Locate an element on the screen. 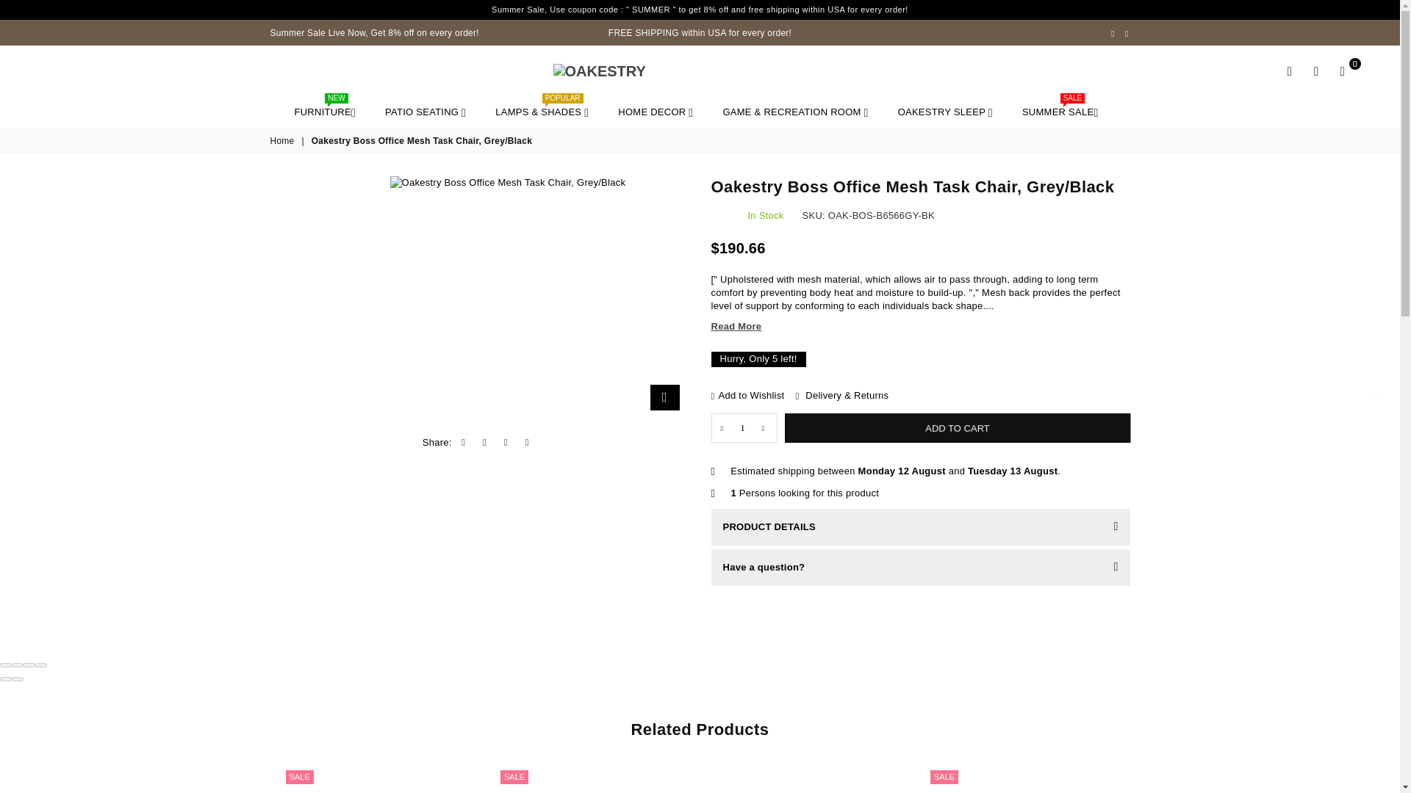  Quantity is located at coordinates (744, 427).